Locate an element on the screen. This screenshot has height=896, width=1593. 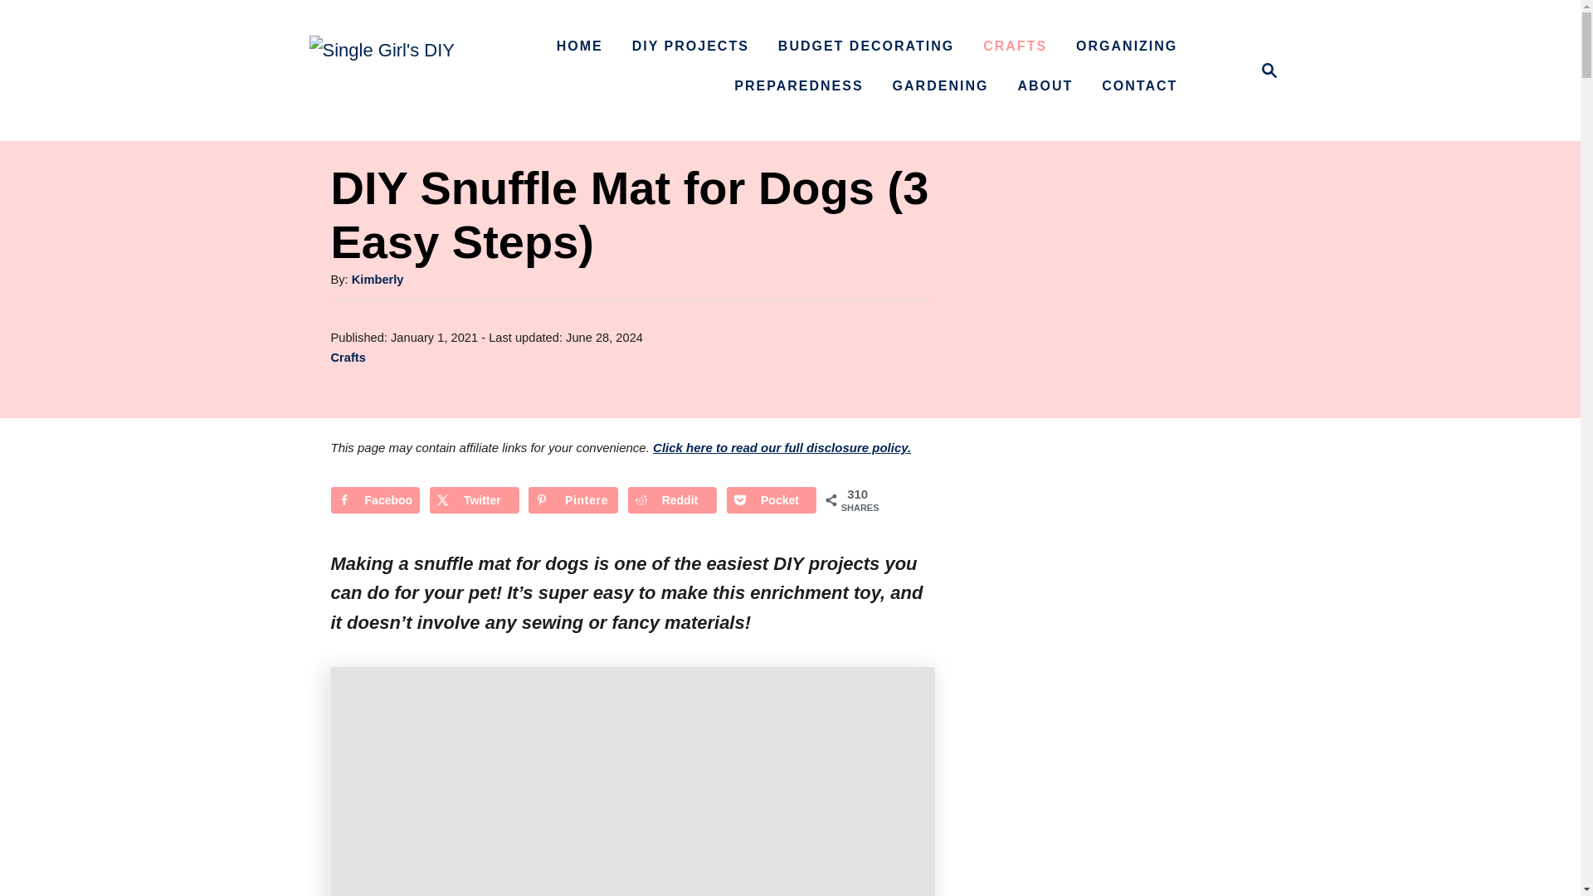
Crafts is located at coordinates (347, 357).